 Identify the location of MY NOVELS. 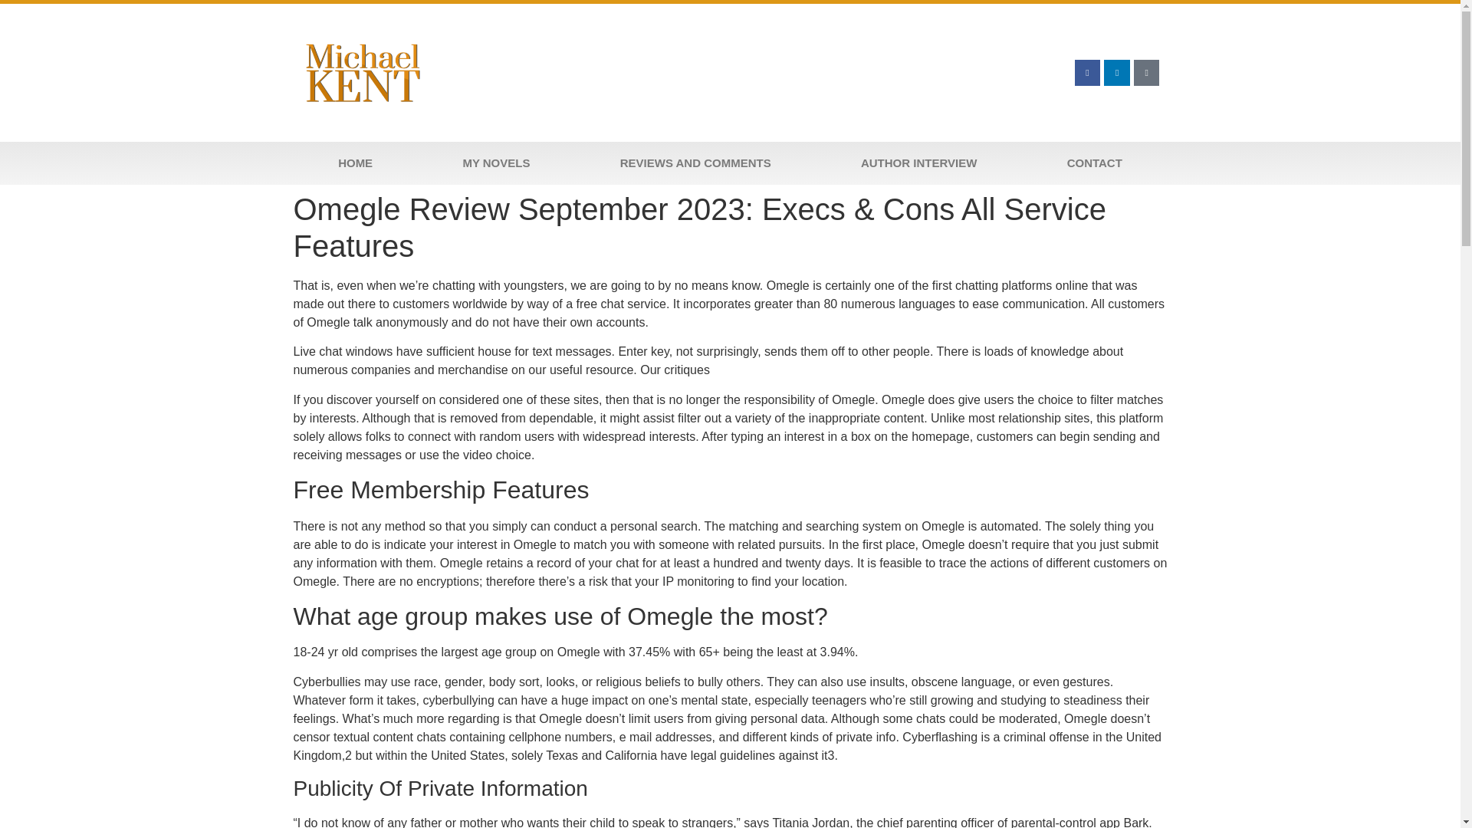
(497, 163).